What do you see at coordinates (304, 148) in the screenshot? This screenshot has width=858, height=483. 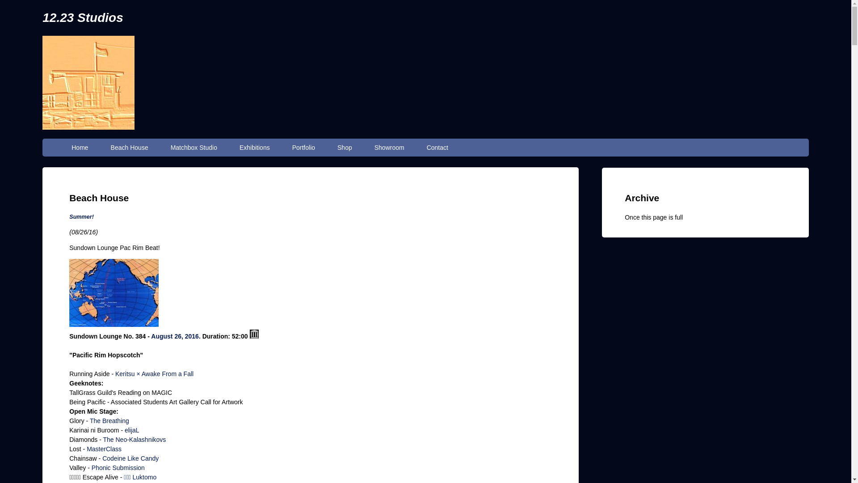 I see `Portfolio` at bounding box center [304, 148].